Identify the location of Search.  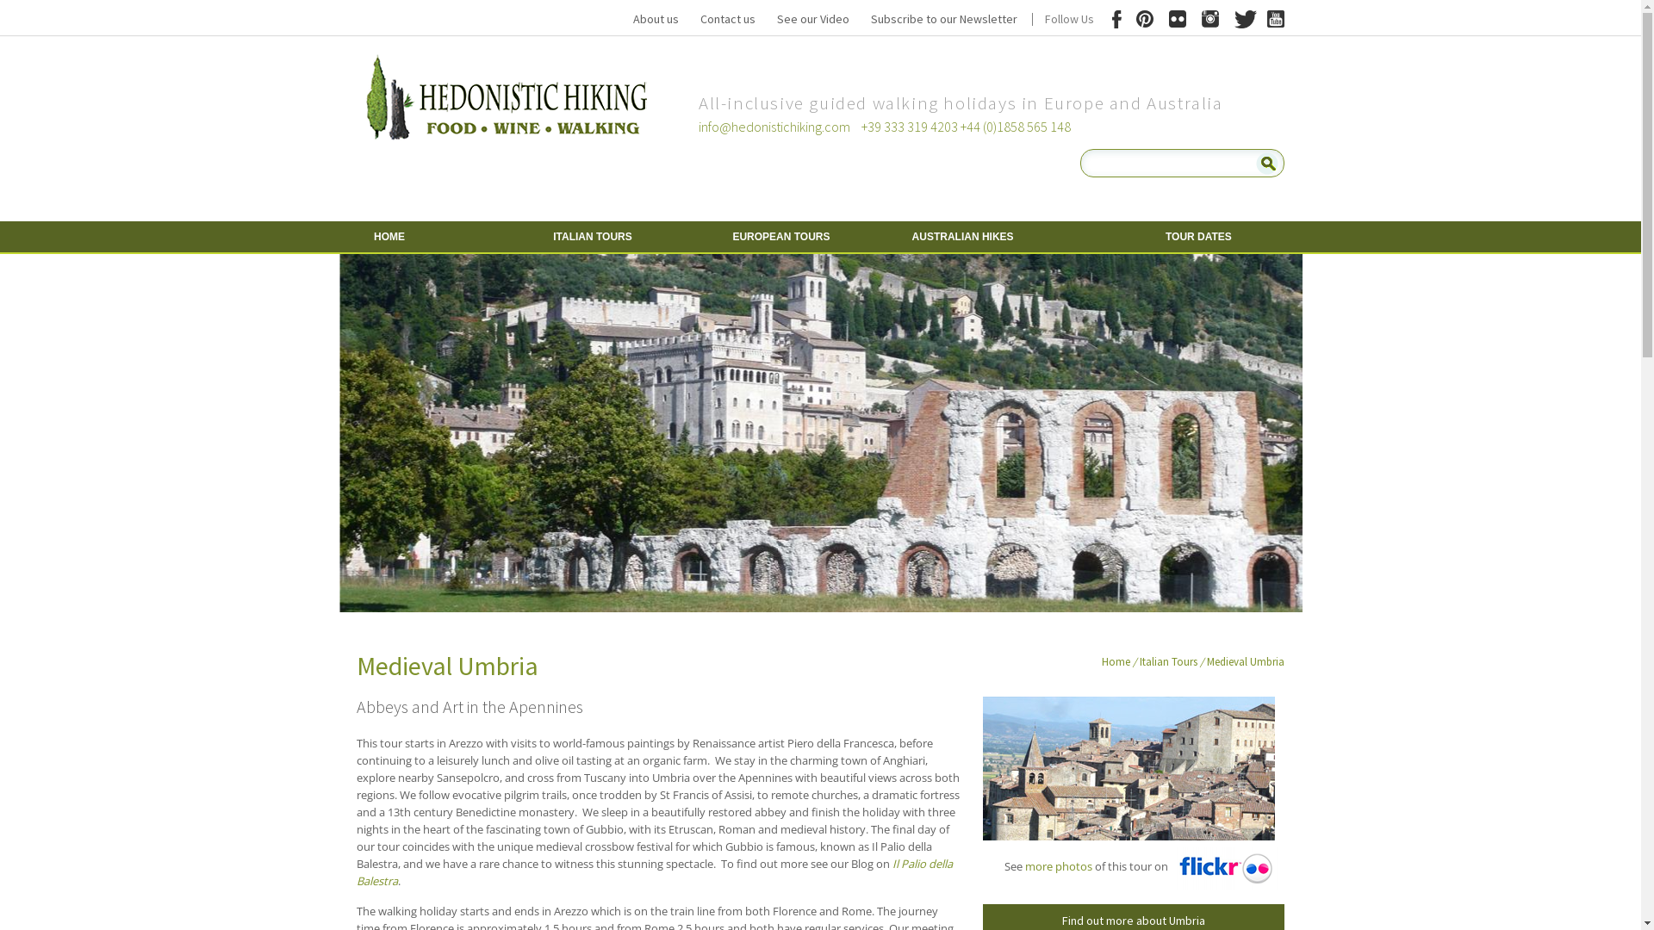
(1267, 164).